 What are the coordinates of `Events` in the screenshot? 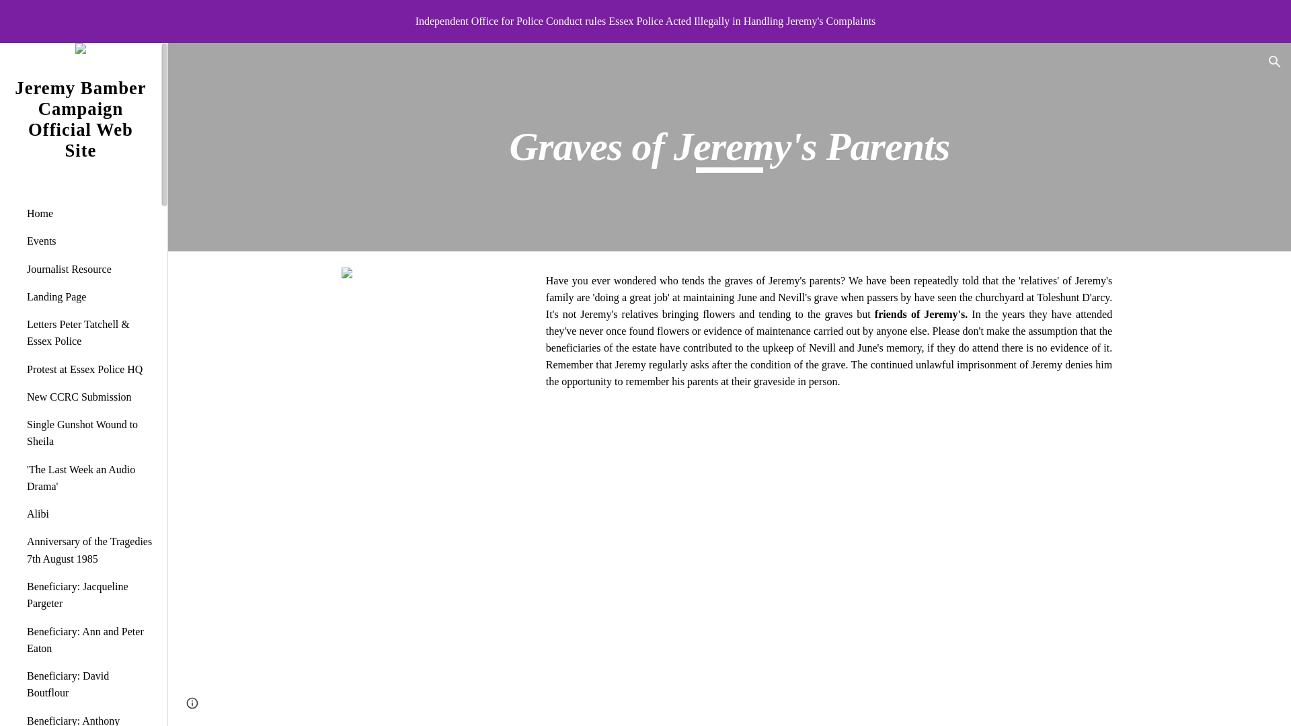 It's located at (89, 241).